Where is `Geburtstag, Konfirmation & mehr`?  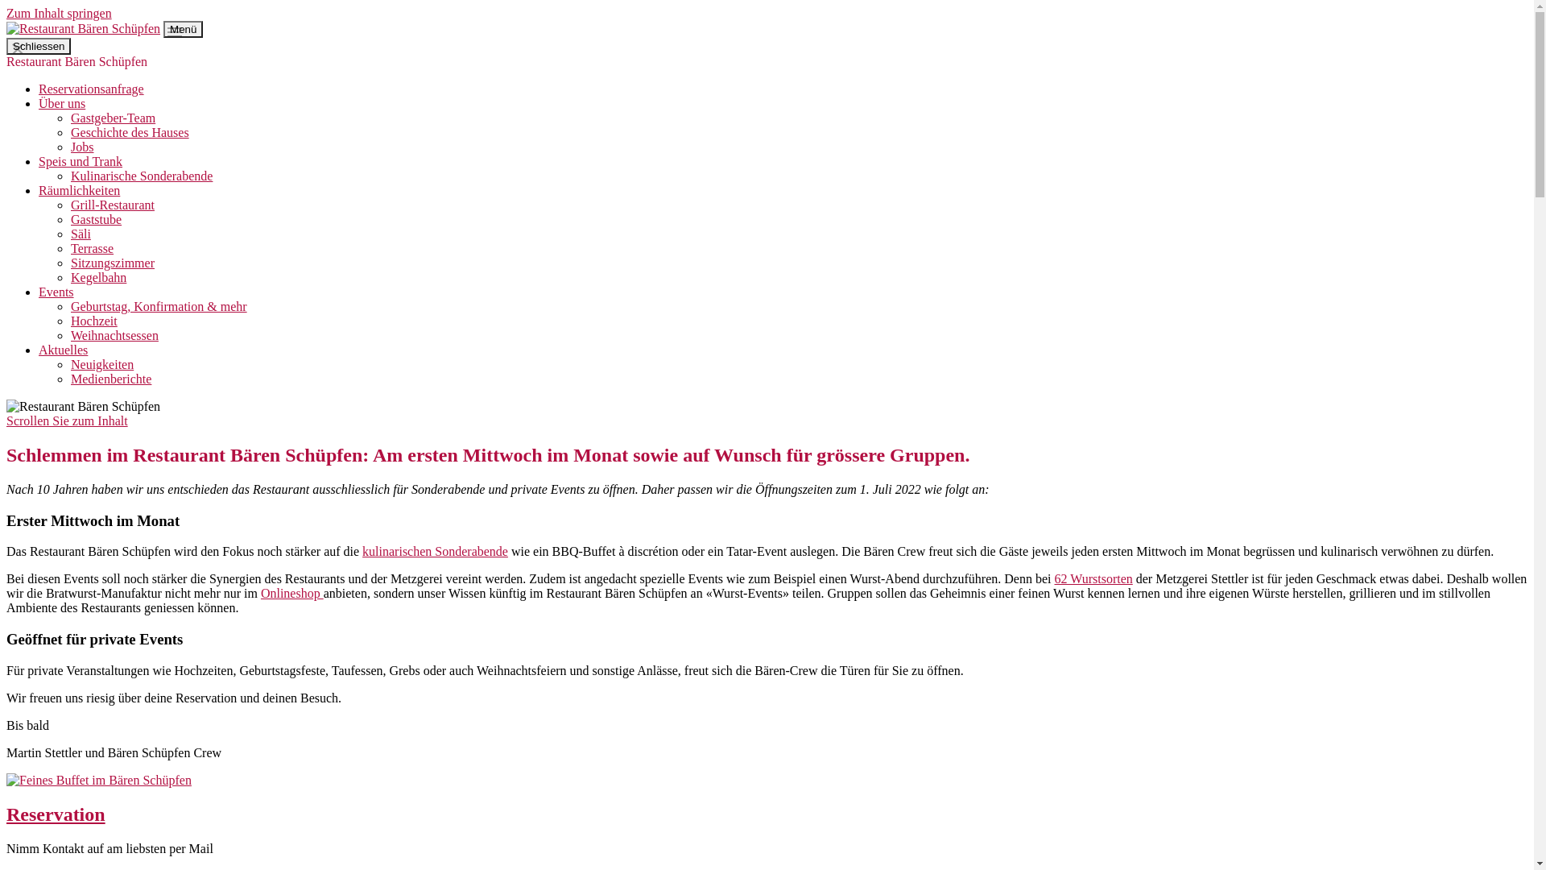
Geburtstag, Konfirmation & mehr is located at coordinates (159, 306).